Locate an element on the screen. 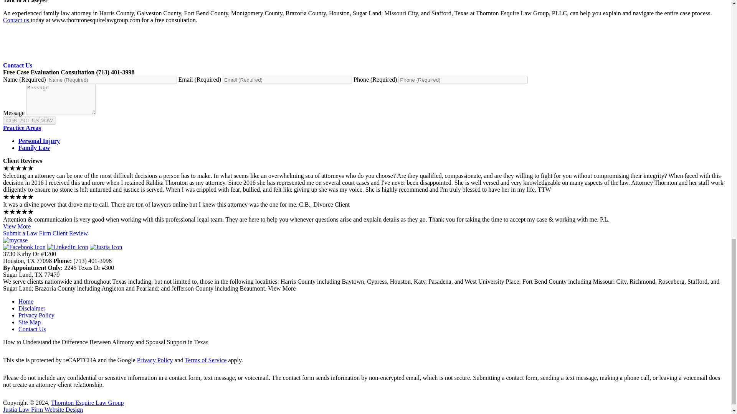 This screenshot has width=737, height=414. CONTACT US NOW is located at coordinates (29, 120).